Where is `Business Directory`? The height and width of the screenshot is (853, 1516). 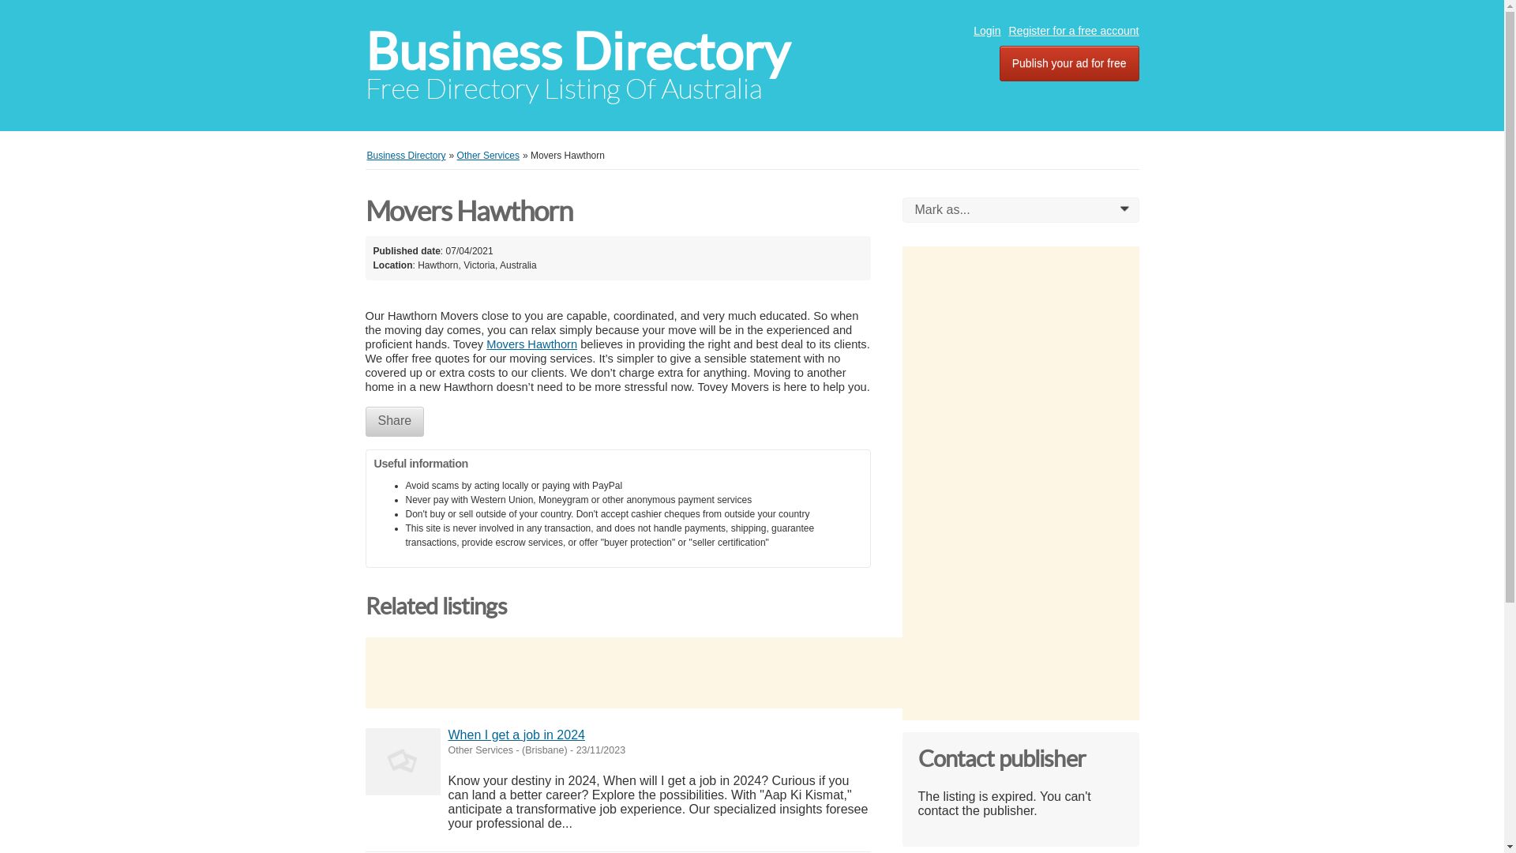
Business Directory is located at coordinates (576, 52).